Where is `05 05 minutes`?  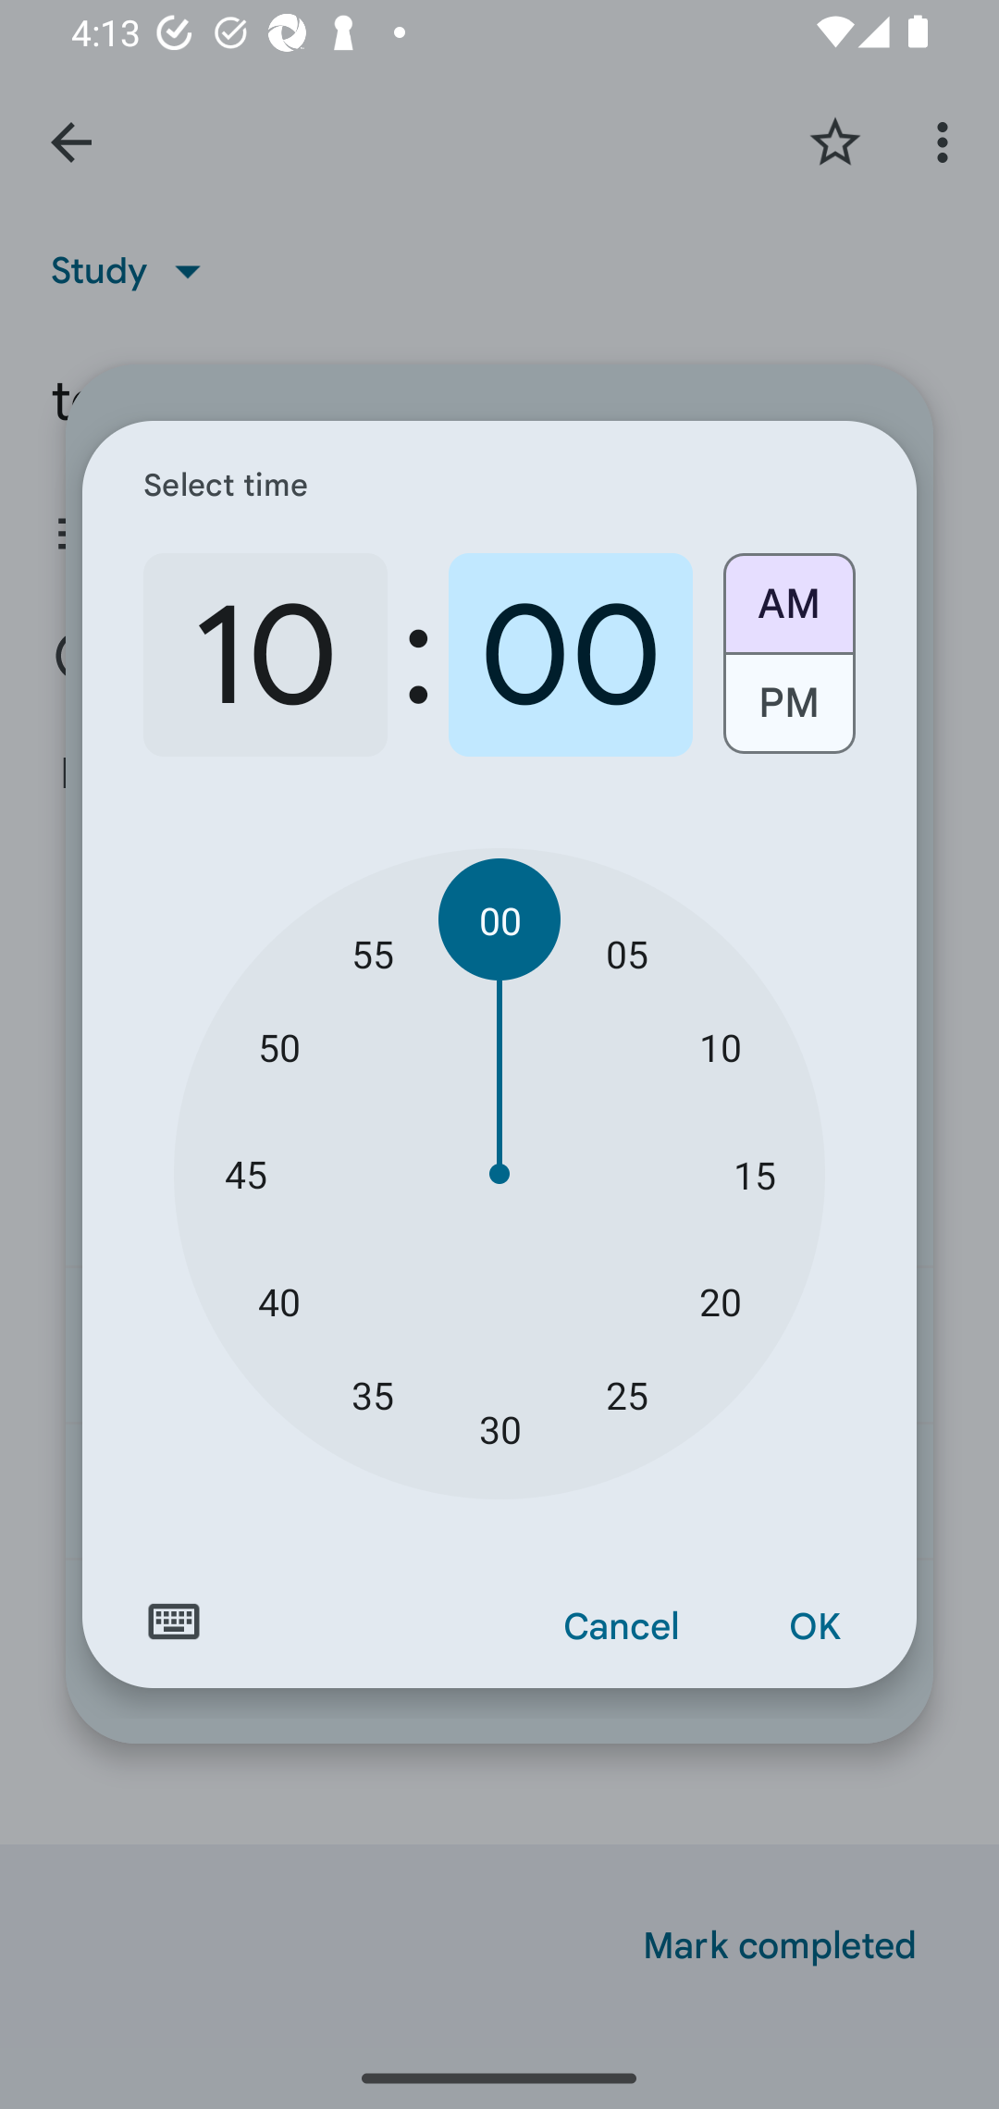 05 05 minutes is located at coordinates (627, 953).